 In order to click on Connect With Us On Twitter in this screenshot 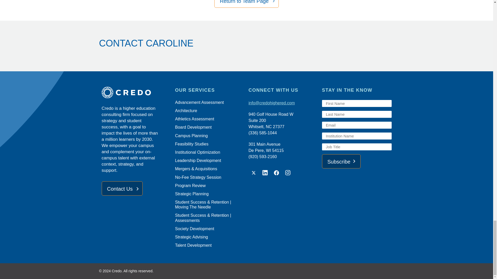, I will do `click(254, 173)`.